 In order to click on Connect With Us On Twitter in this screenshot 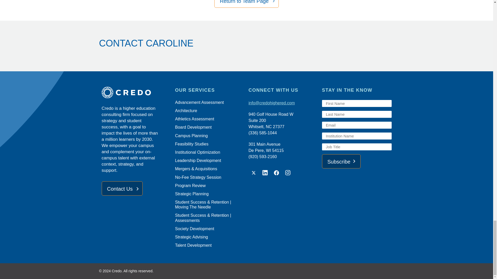, I will do `click(254, 173)`.